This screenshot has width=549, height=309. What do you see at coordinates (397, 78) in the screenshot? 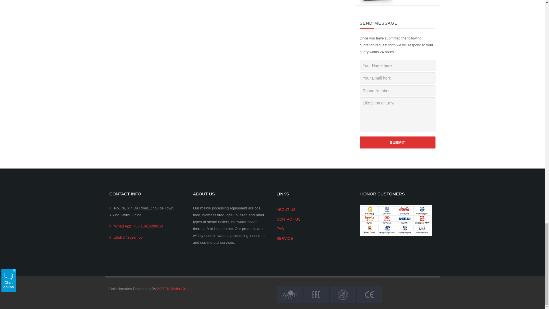
I see `Please enter your email address` at bounding box center [397, 78].